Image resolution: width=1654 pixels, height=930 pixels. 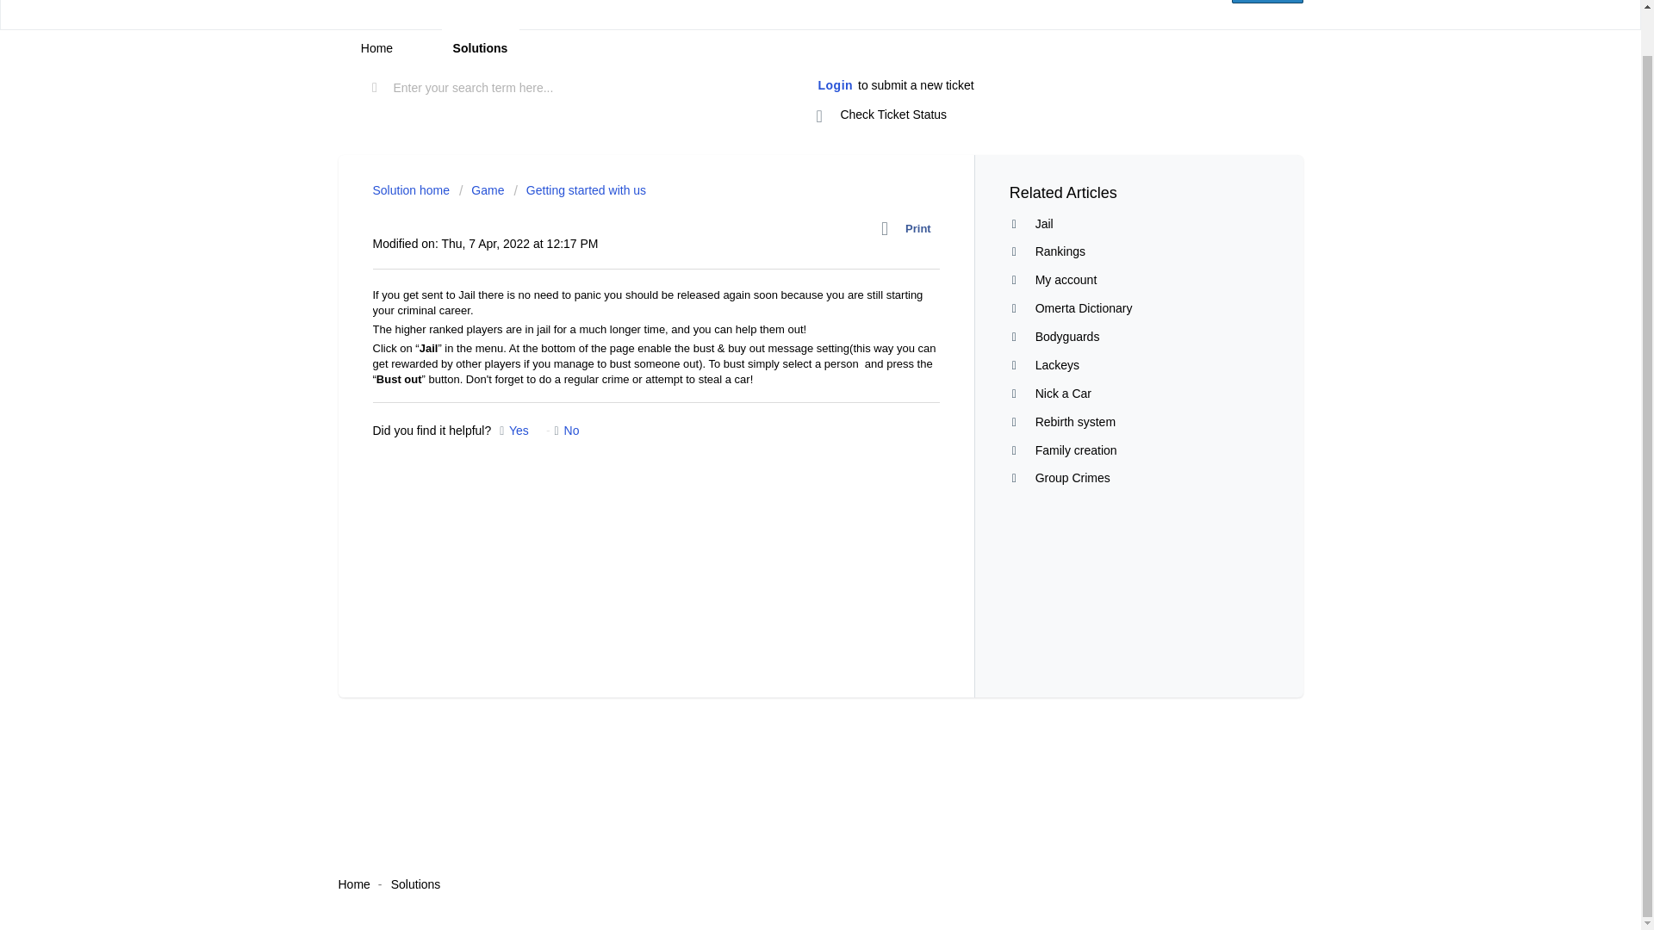 What do you see at coordinates (482, 189) in the screenshot?
I see `Game` at bounding box center [482, 189].